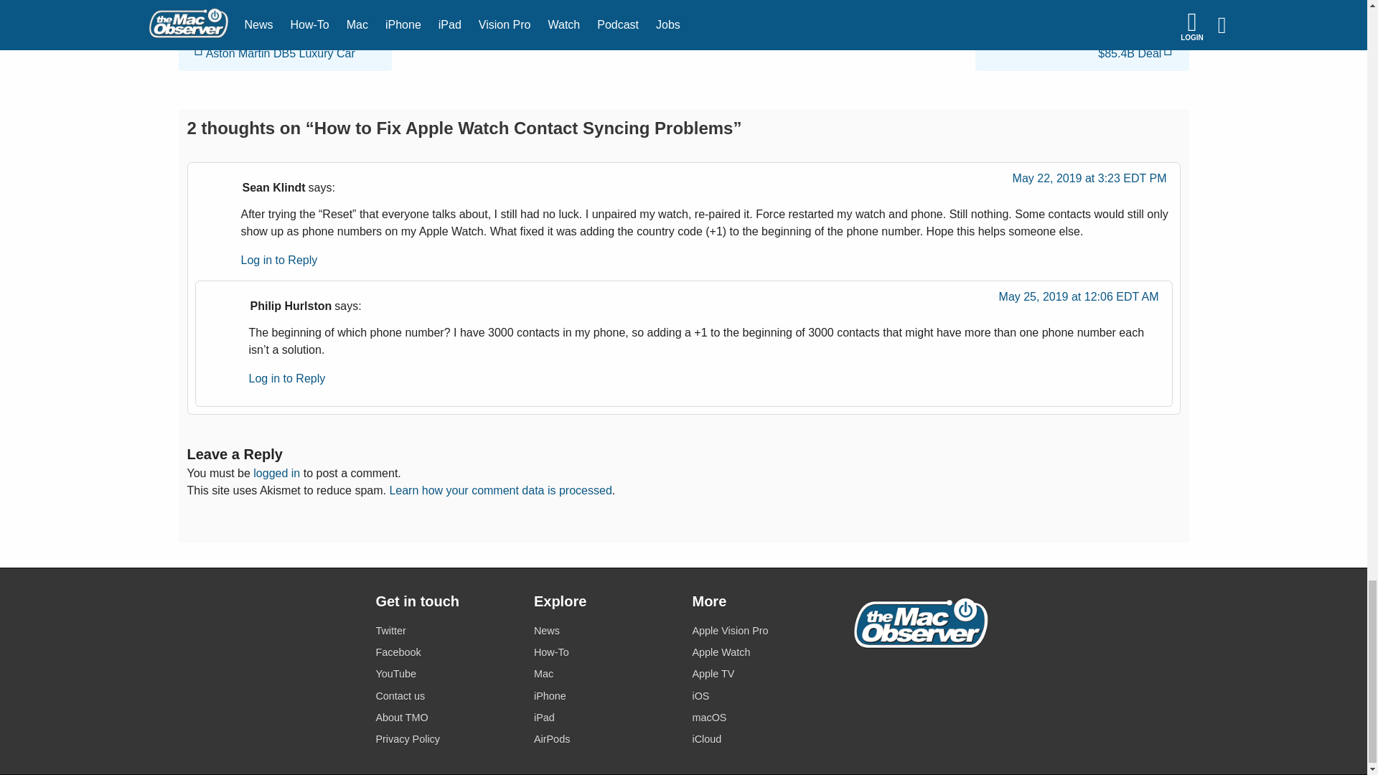 The height and width of the screenshot is (775, 1378). I want to click on logged in, so click(277, 474).